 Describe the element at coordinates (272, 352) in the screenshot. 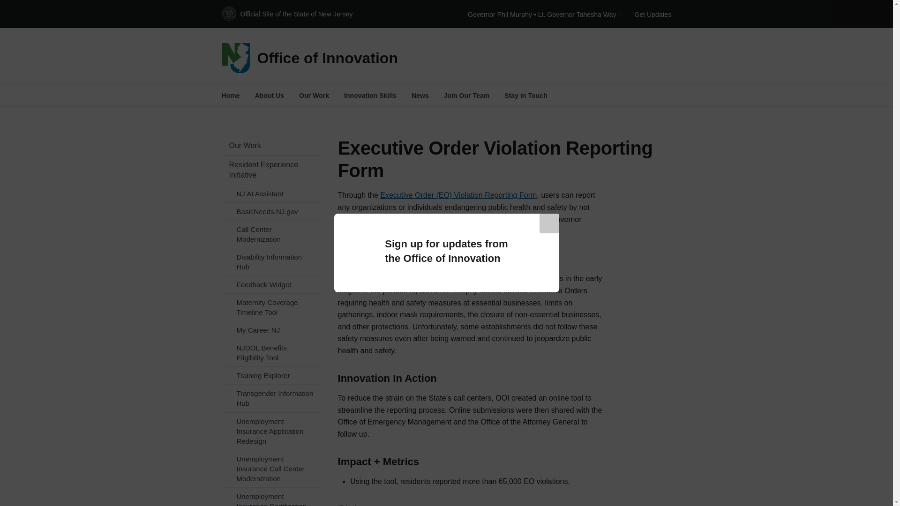

I see `NJDOL Benefits Eligibility Tool` at that location.